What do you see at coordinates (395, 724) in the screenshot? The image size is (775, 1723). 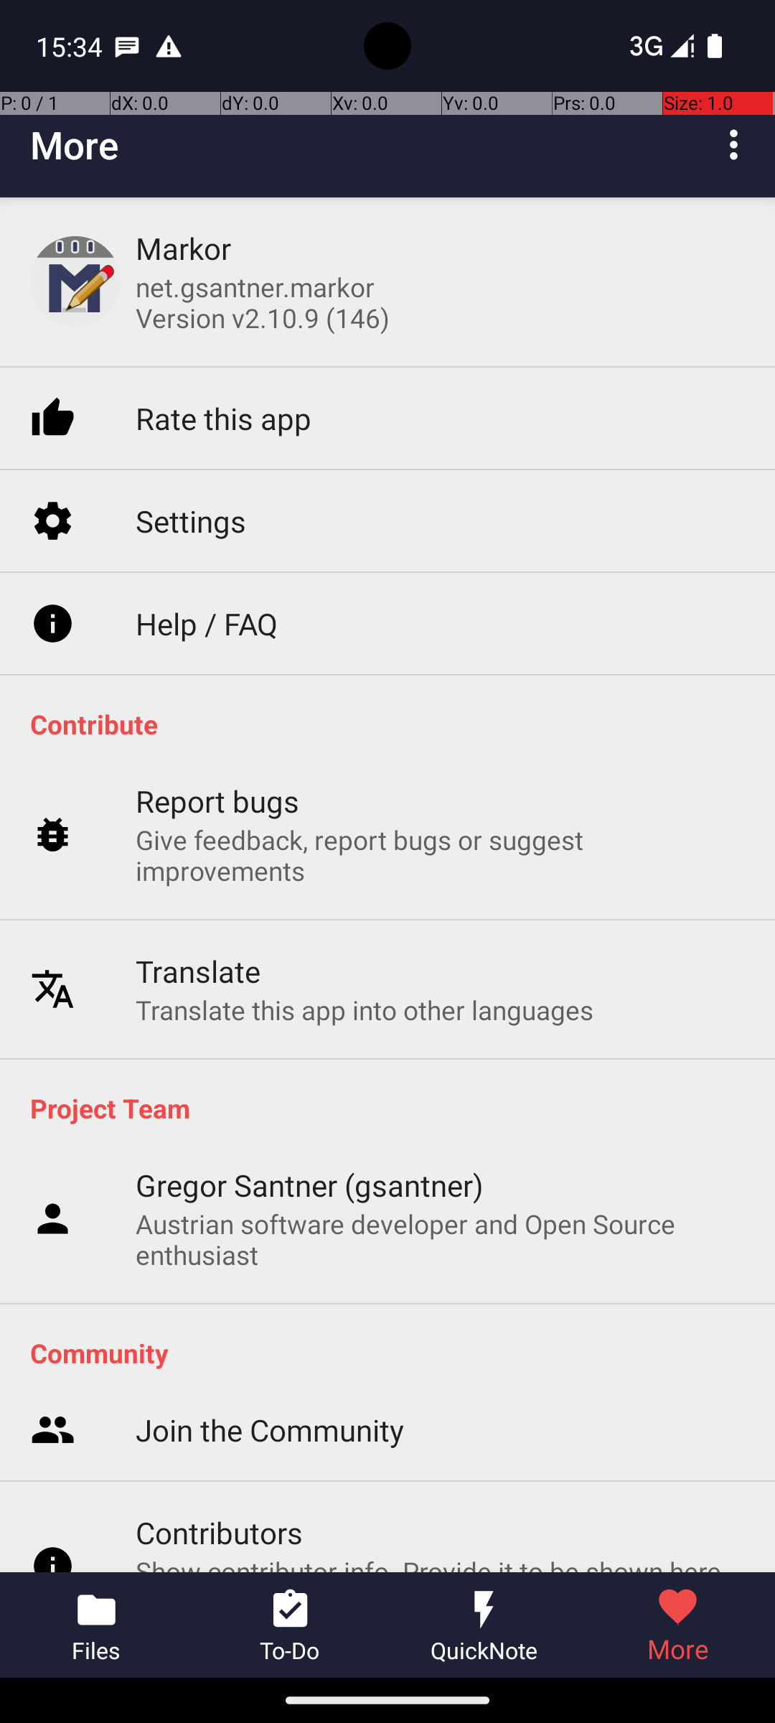 I see `Contribute` at bounding box center [395, 724].